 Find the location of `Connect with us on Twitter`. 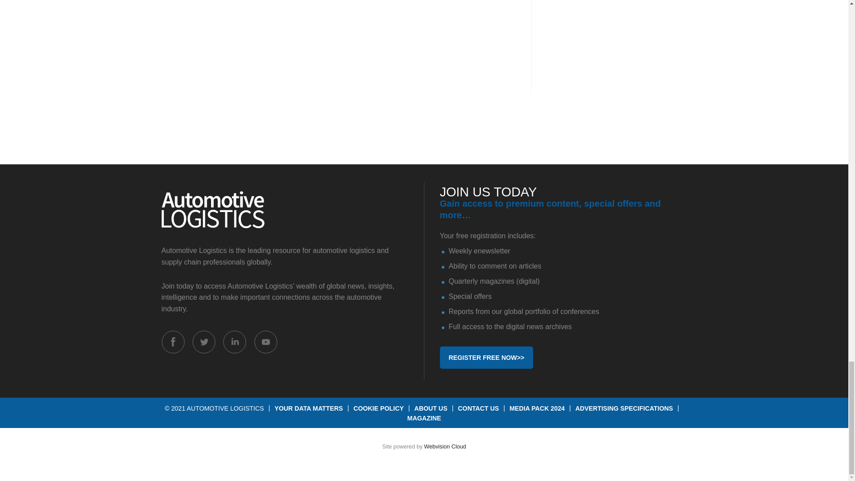

Connect with us on Twitter is located at coordinates (204, 341).